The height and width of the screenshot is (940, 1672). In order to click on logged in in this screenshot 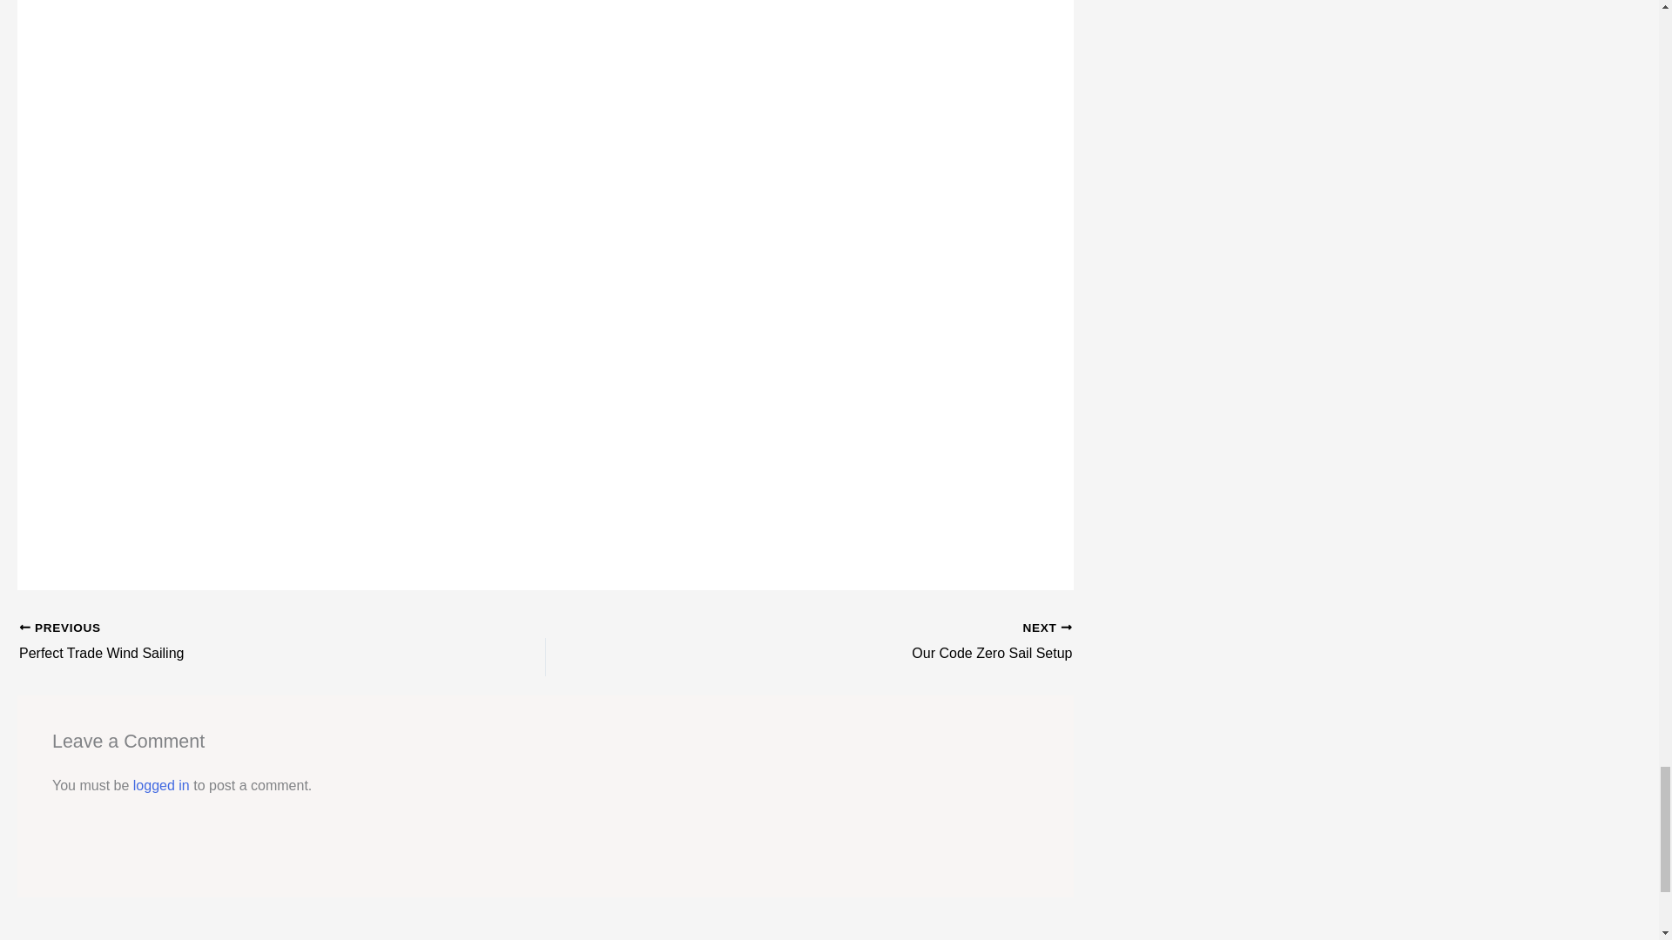, I will do `click(230, 653)`.